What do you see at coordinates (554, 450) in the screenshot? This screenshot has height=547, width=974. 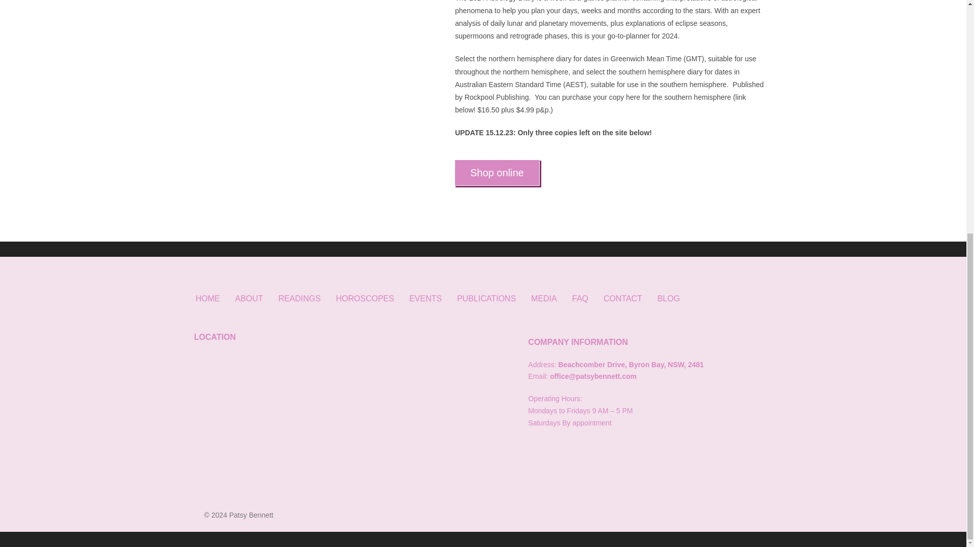 I see `Follow Us On Instagram` at bounding box center [554, 450].